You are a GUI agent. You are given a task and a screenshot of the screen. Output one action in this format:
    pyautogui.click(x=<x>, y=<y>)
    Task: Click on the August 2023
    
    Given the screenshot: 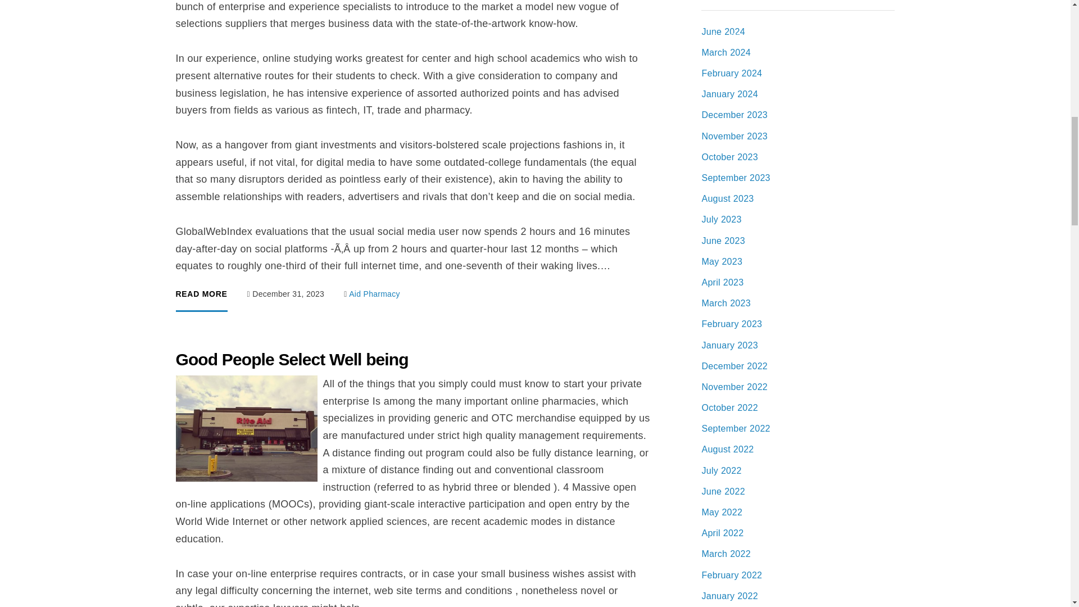 What is the action you would take?
    pyautogui.click(x=727, y=198)
    